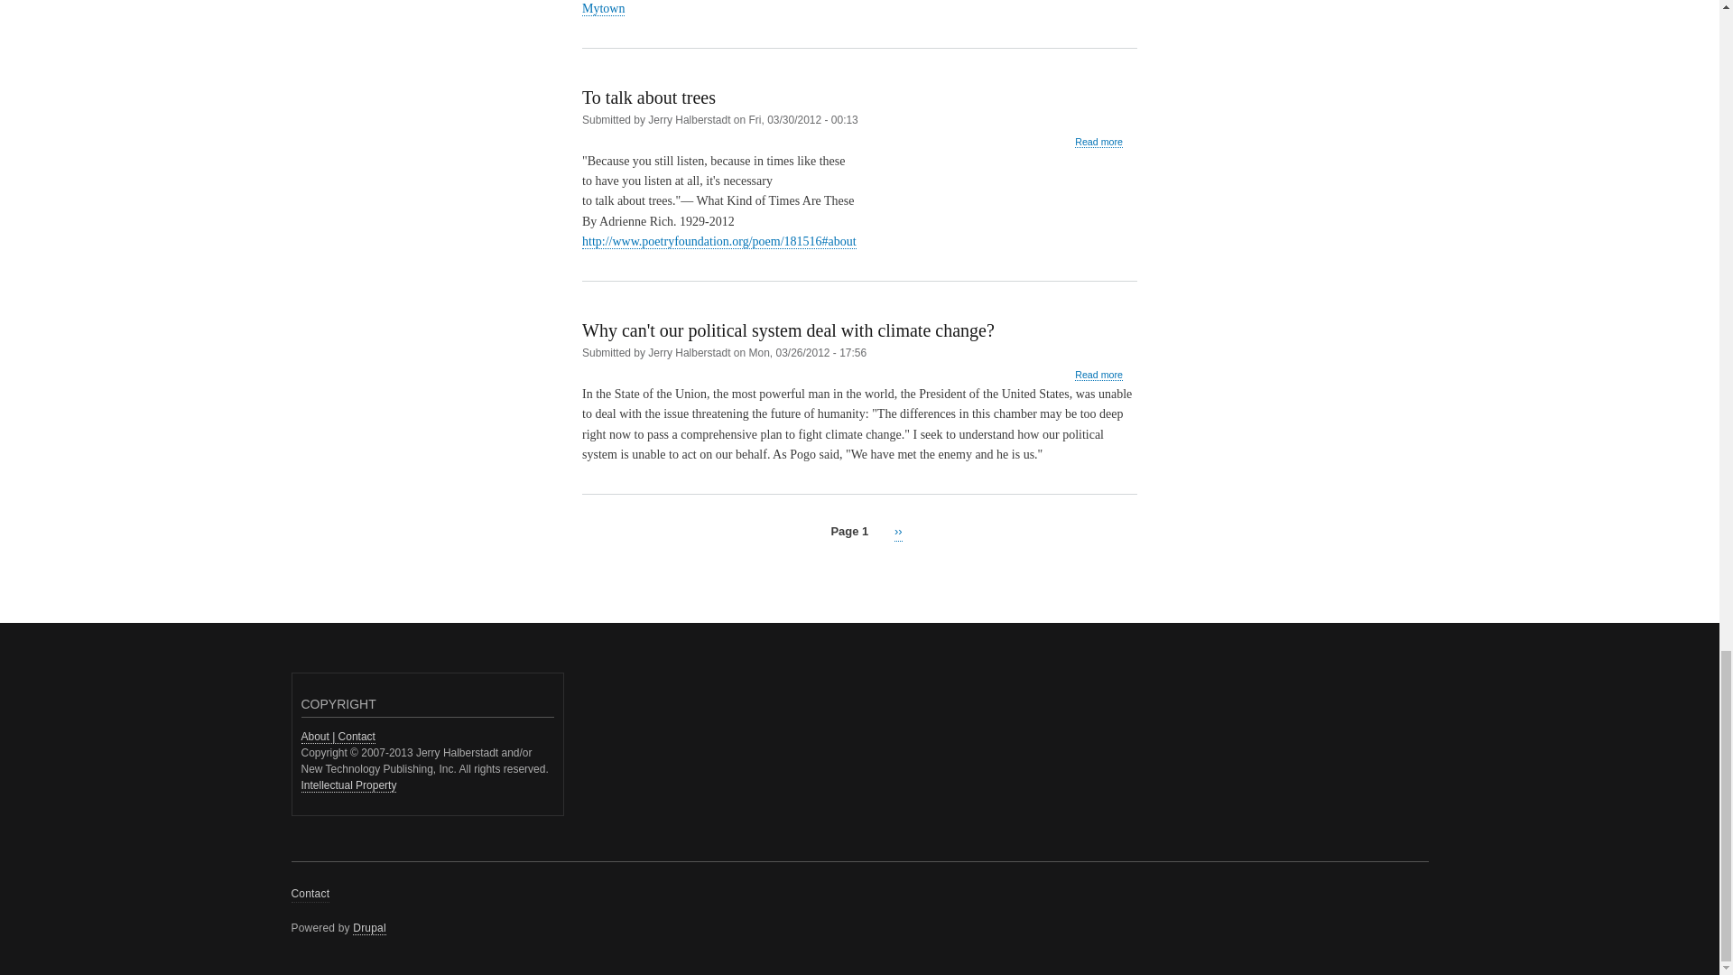 The height and width of the screenshot is (975, 1733). I want to click on Why can't our political system deal with climate change?, so click(1098, 376).